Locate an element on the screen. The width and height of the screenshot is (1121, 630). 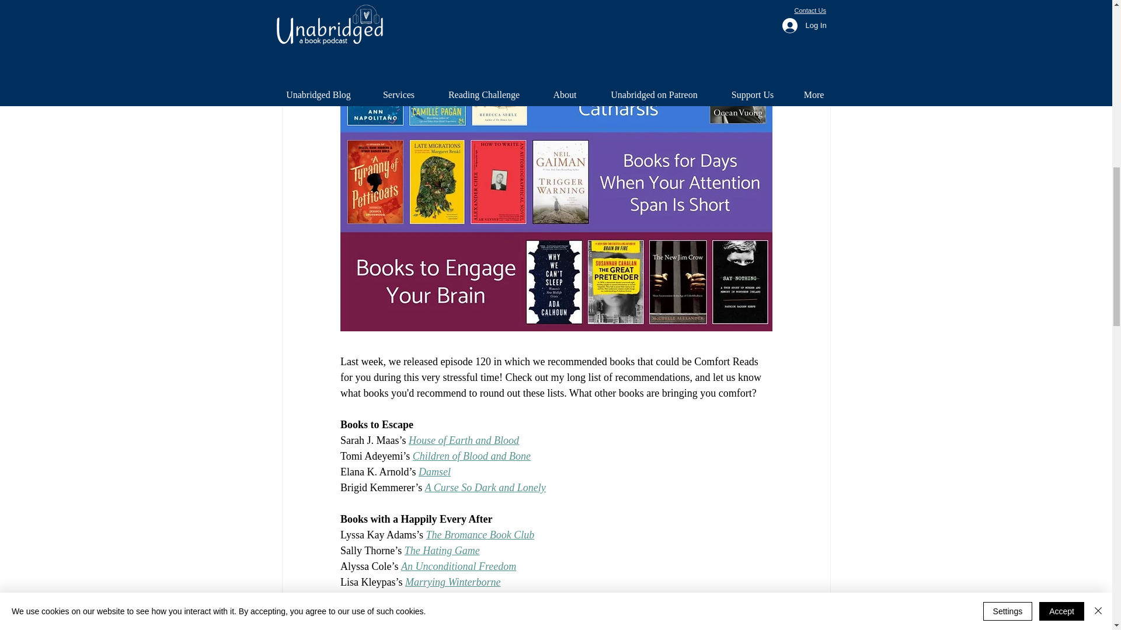
The Bromance Book Club is located at coordinates (480, 534).